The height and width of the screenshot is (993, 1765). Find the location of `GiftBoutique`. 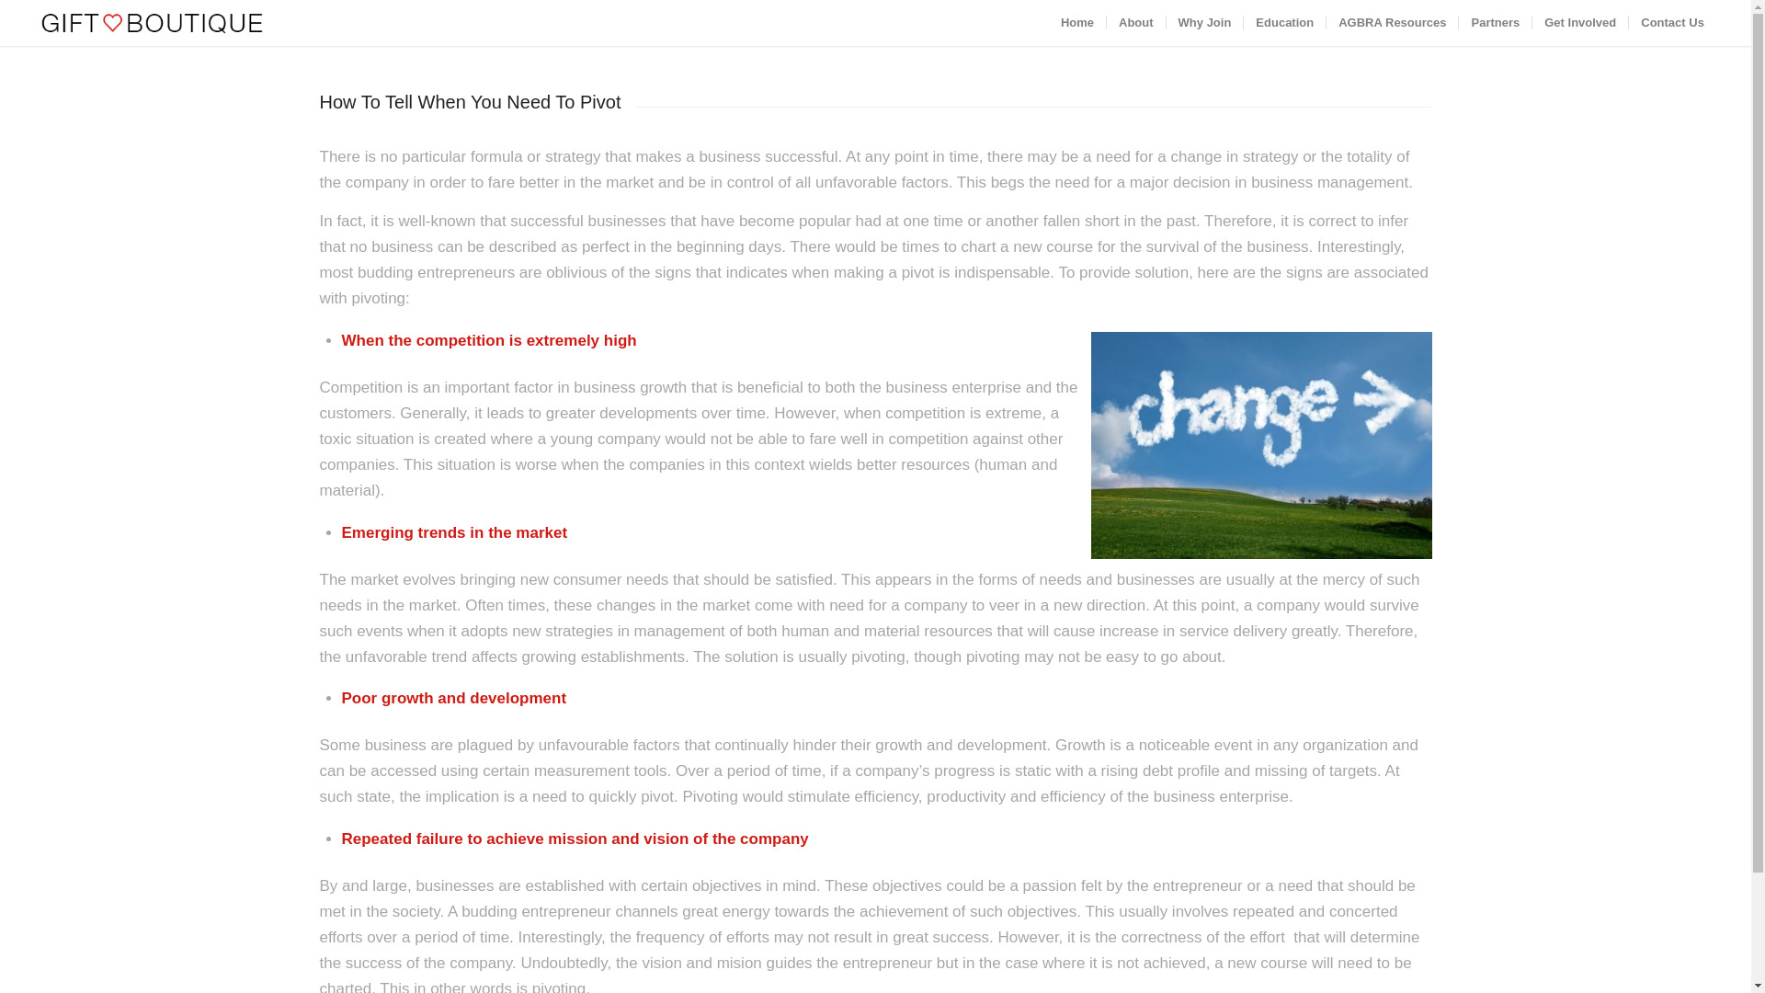

GiftBoutique is located at coordinates (153, 22).